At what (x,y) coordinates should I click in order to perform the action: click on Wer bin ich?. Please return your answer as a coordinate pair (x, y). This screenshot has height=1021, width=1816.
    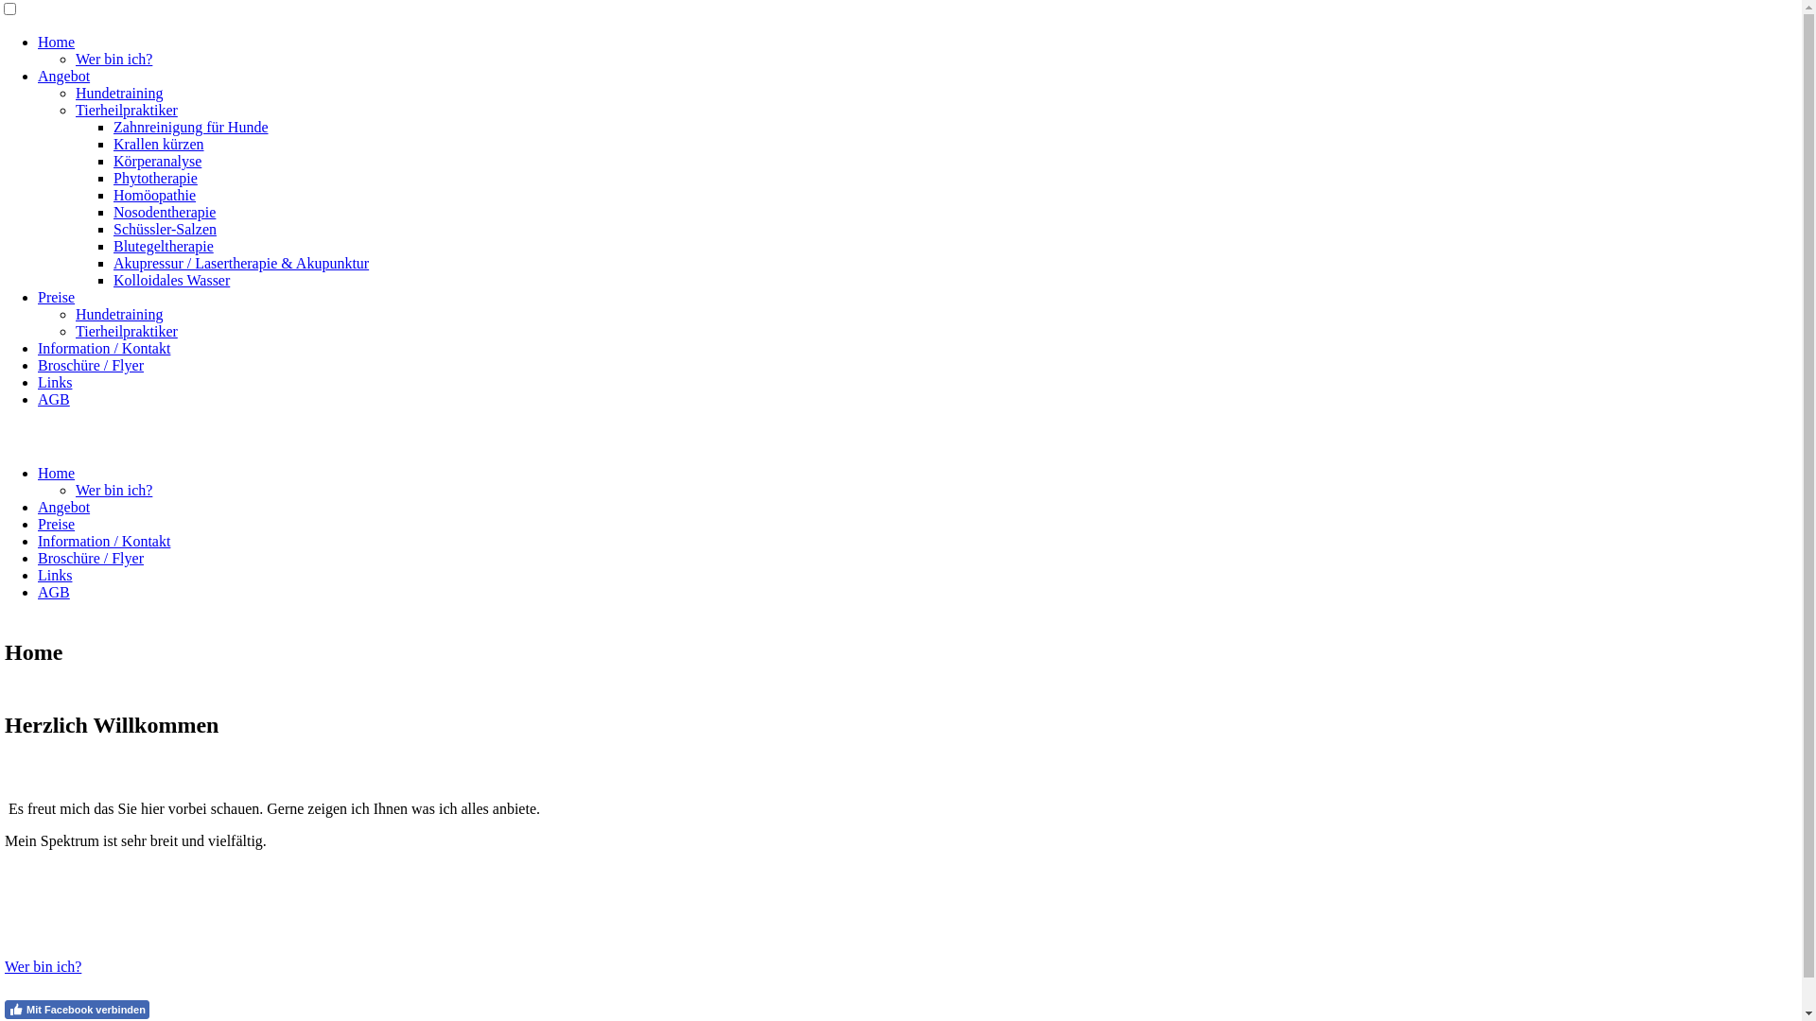
    Looking at the image, I should click on (44, 966).